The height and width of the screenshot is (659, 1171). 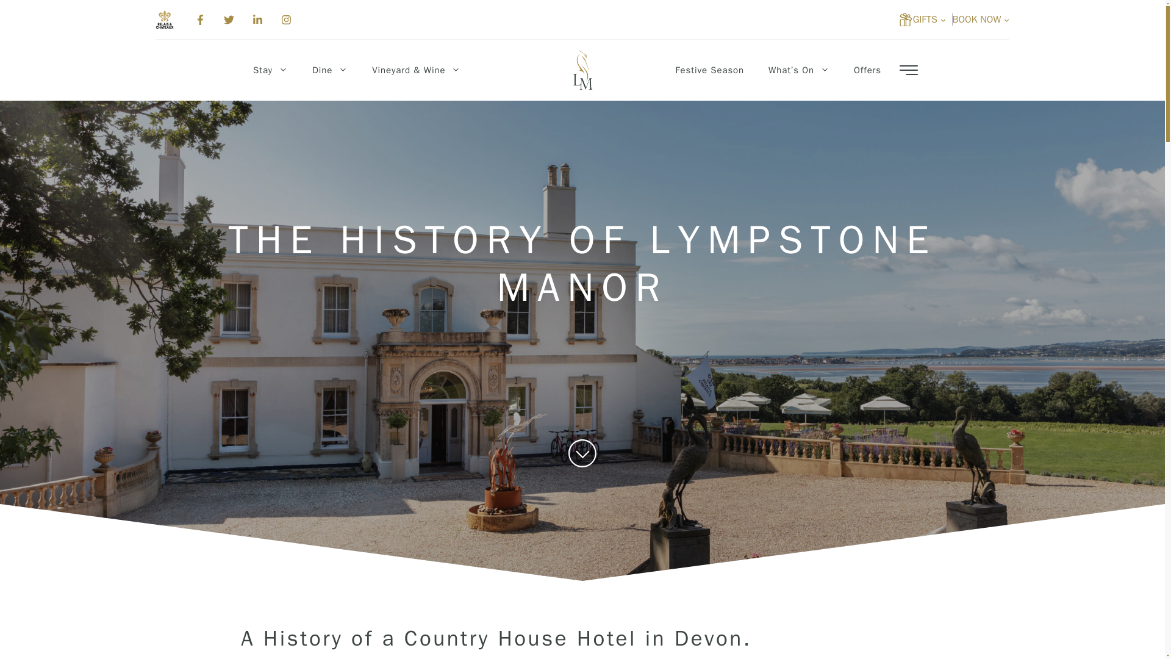 What do you see at coordinates (929, 20) in the screenshot?
I see `GIFTS` at bounding box center [929, 20].